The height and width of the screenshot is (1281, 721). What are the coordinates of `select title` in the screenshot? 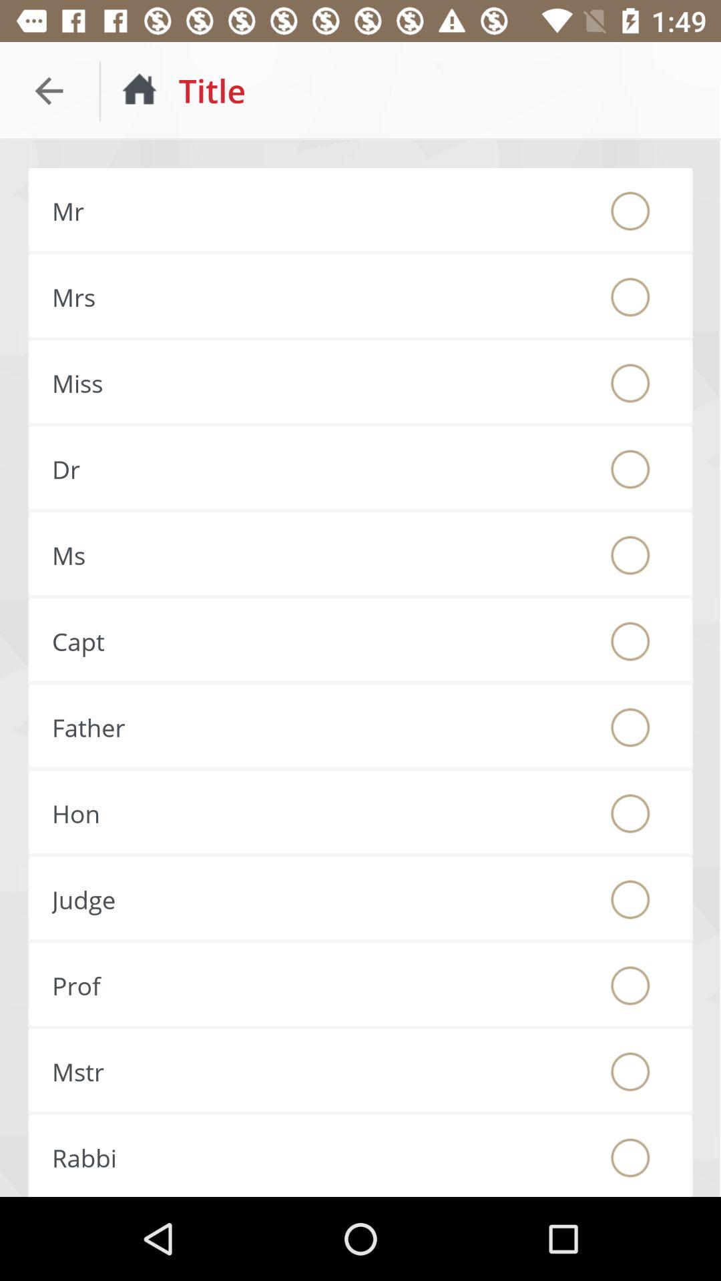 It's located at (630, 555).